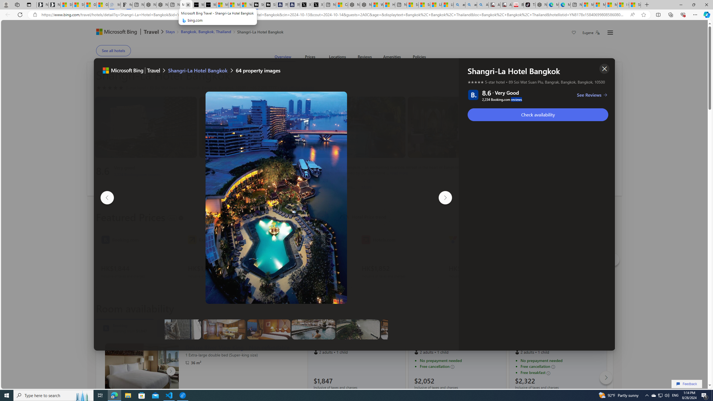 Image resolution: width=713 pixels, height=401 pixels. What do you see at coordinates (600, 5) in the screenshot?
I see `Microsoft account | Privacy` at bounding box center [600, 5].